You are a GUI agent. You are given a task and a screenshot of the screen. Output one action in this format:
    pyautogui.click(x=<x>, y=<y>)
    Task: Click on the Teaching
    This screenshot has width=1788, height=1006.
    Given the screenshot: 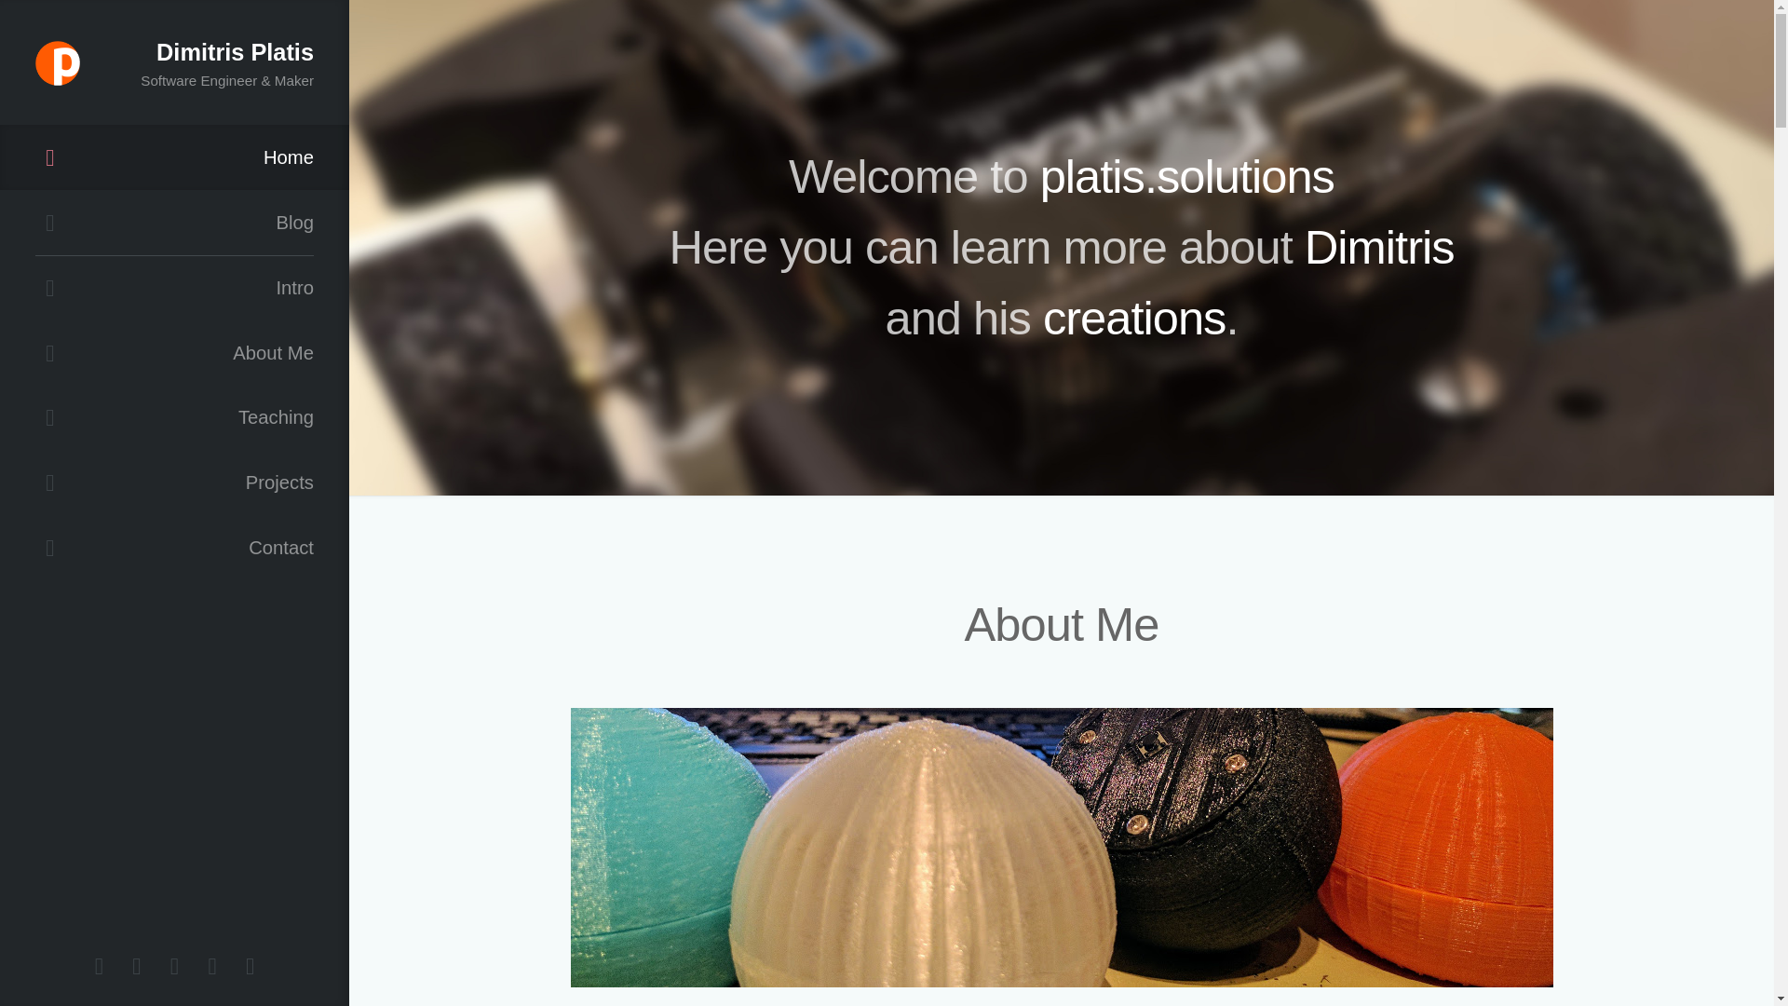 What is the action you would take?
    pyautogui.click(x=174, y=417)
    